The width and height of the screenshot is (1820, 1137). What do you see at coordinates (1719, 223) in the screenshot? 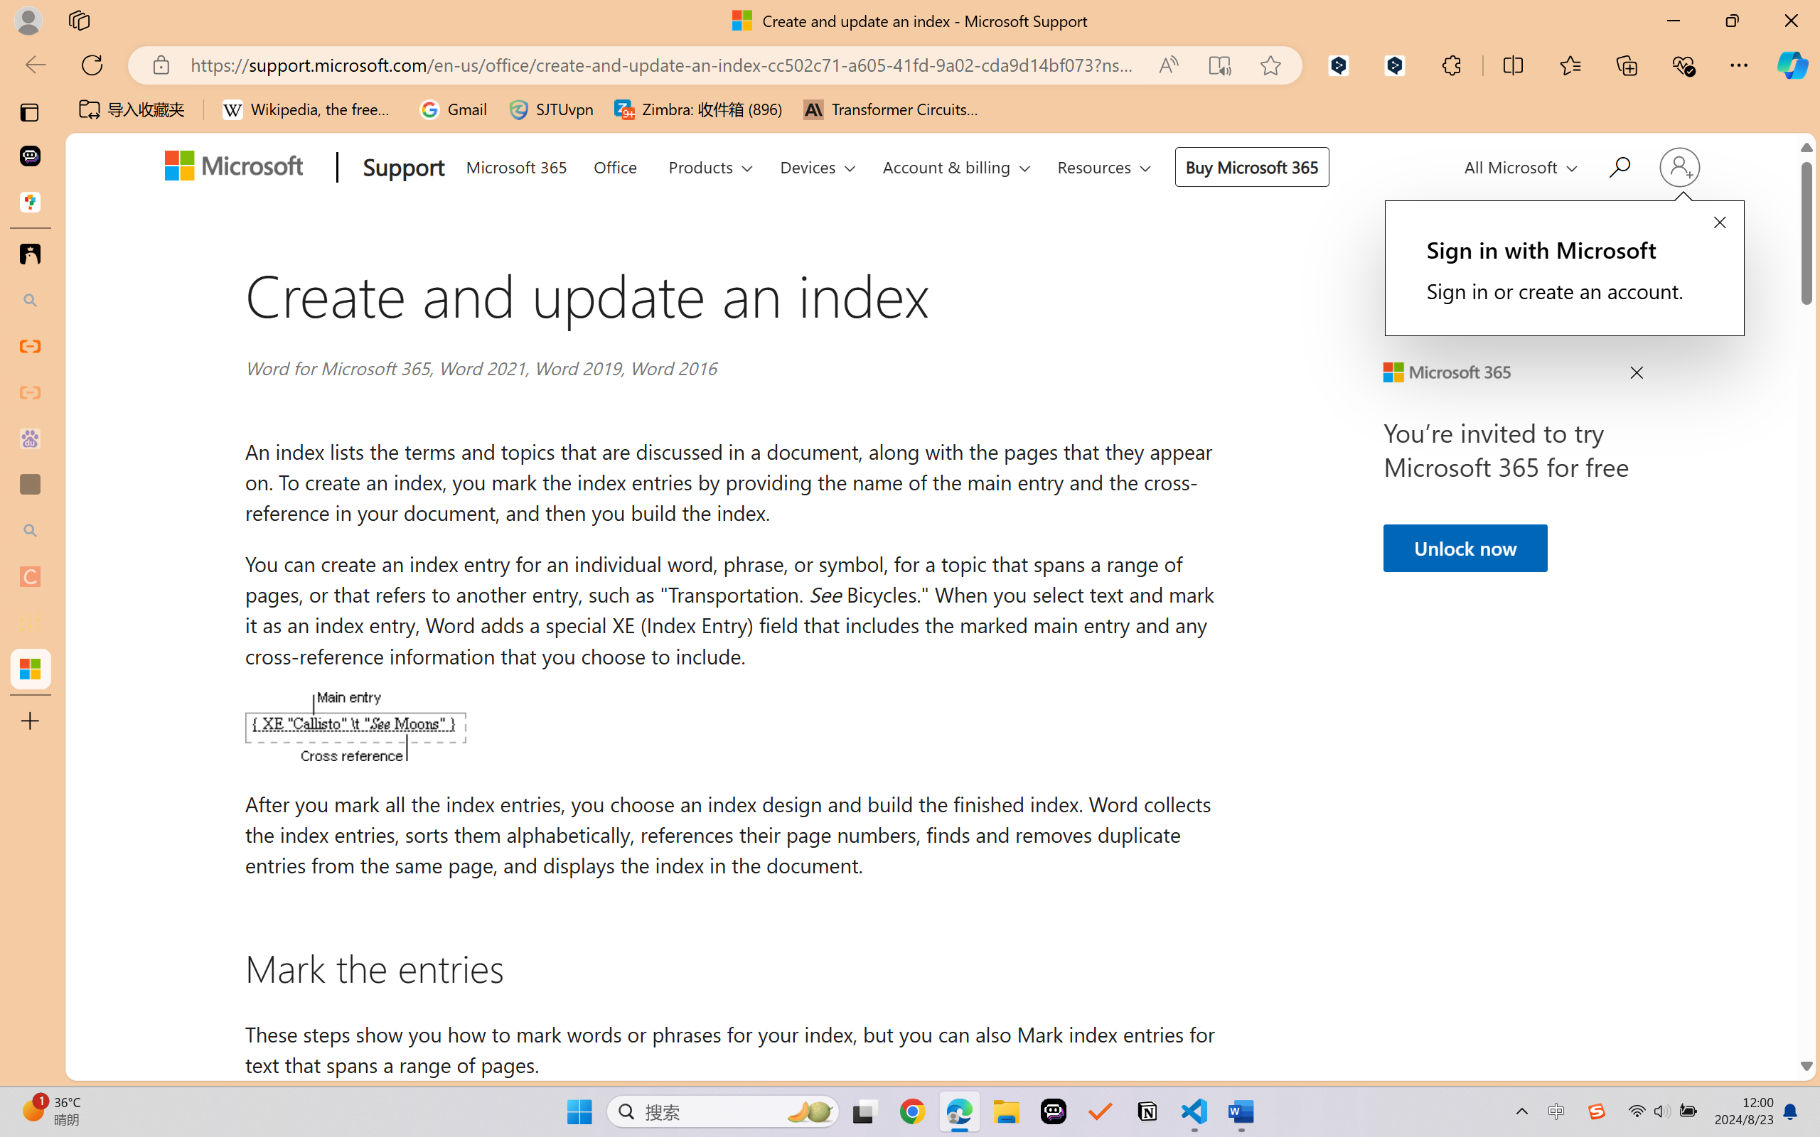
I see `Close callout prompt.` at bounding box center [1719, 223].